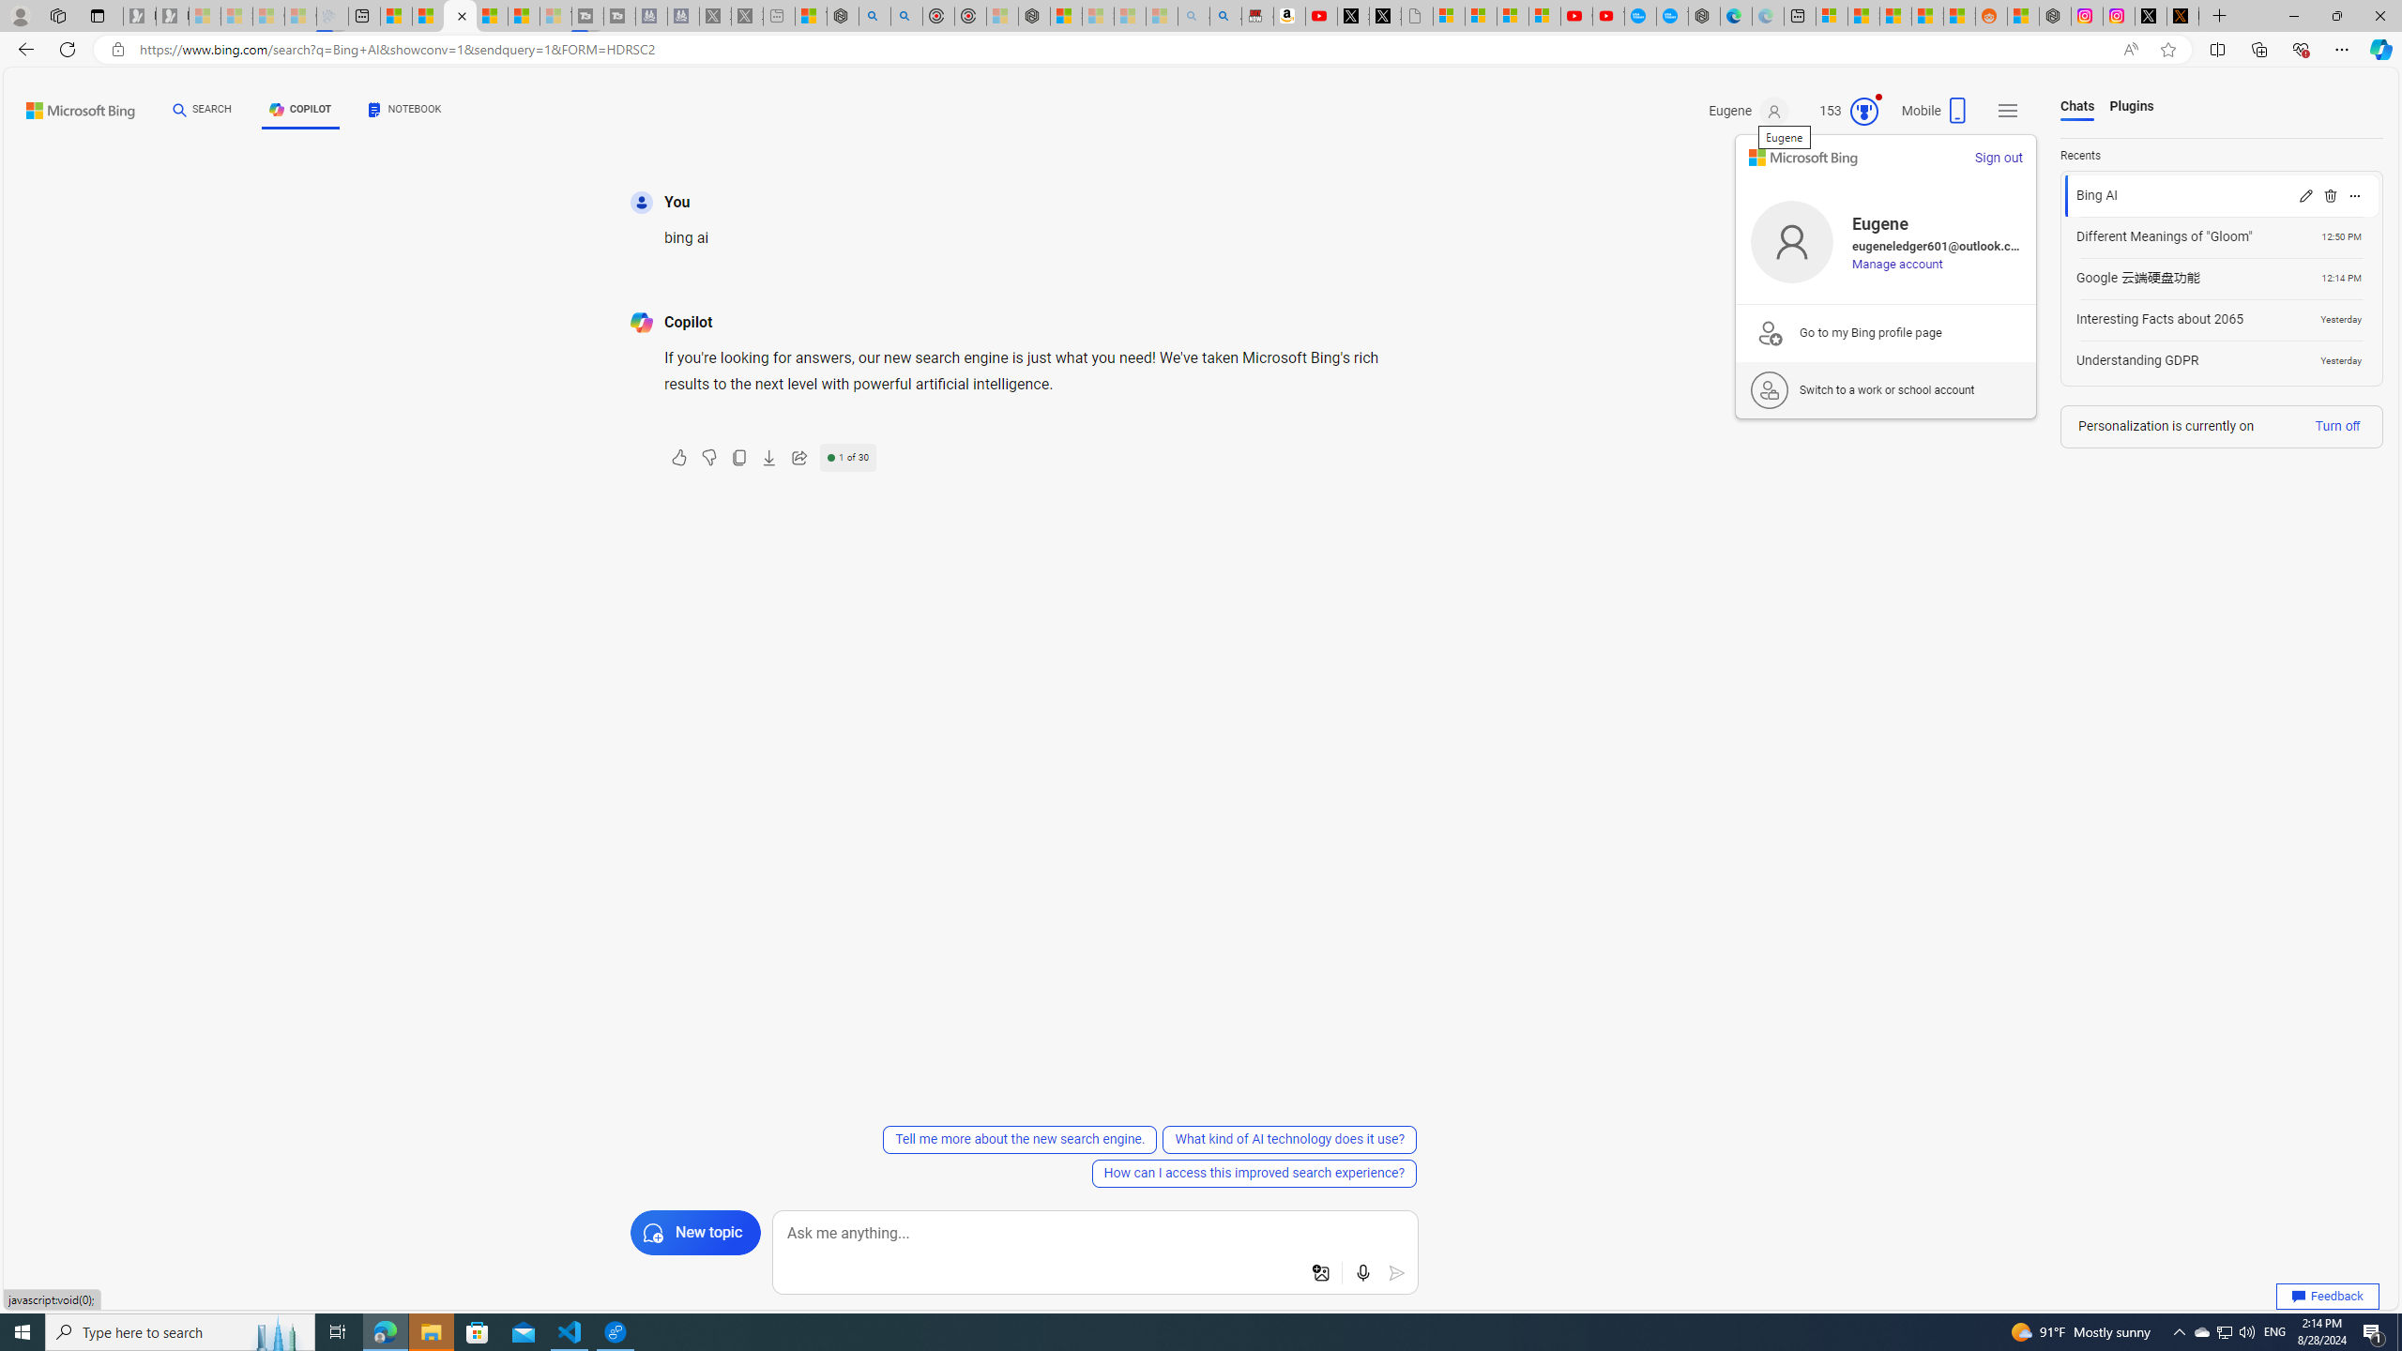 This screenshot has width=2402, height=1351. Describe the element at coordinates (2336, 426) in the screenshot. I see `Turn off` at that location.